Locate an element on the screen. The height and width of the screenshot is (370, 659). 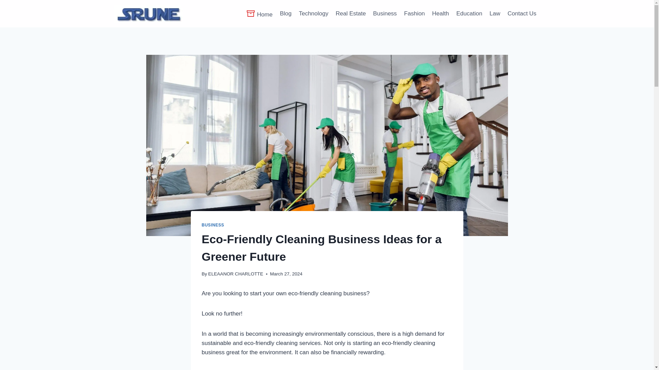
Blog is located at coordinates (286, 14).